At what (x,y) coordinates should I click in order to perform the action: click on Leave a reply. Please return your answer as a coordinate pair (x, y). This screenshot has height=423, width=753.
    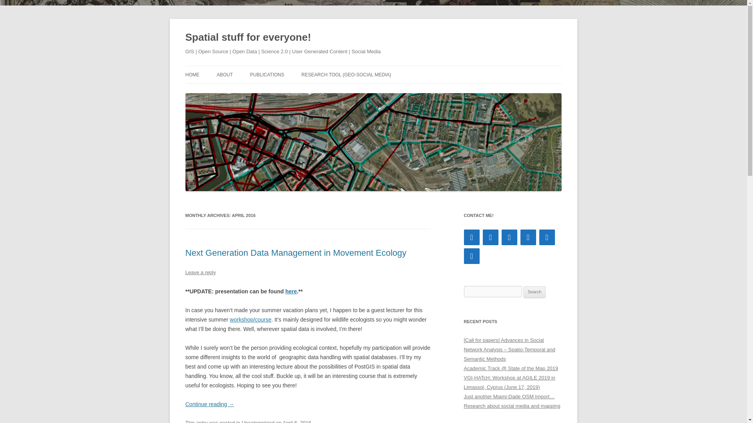
    Looking at the image, I should click on (200, 272).